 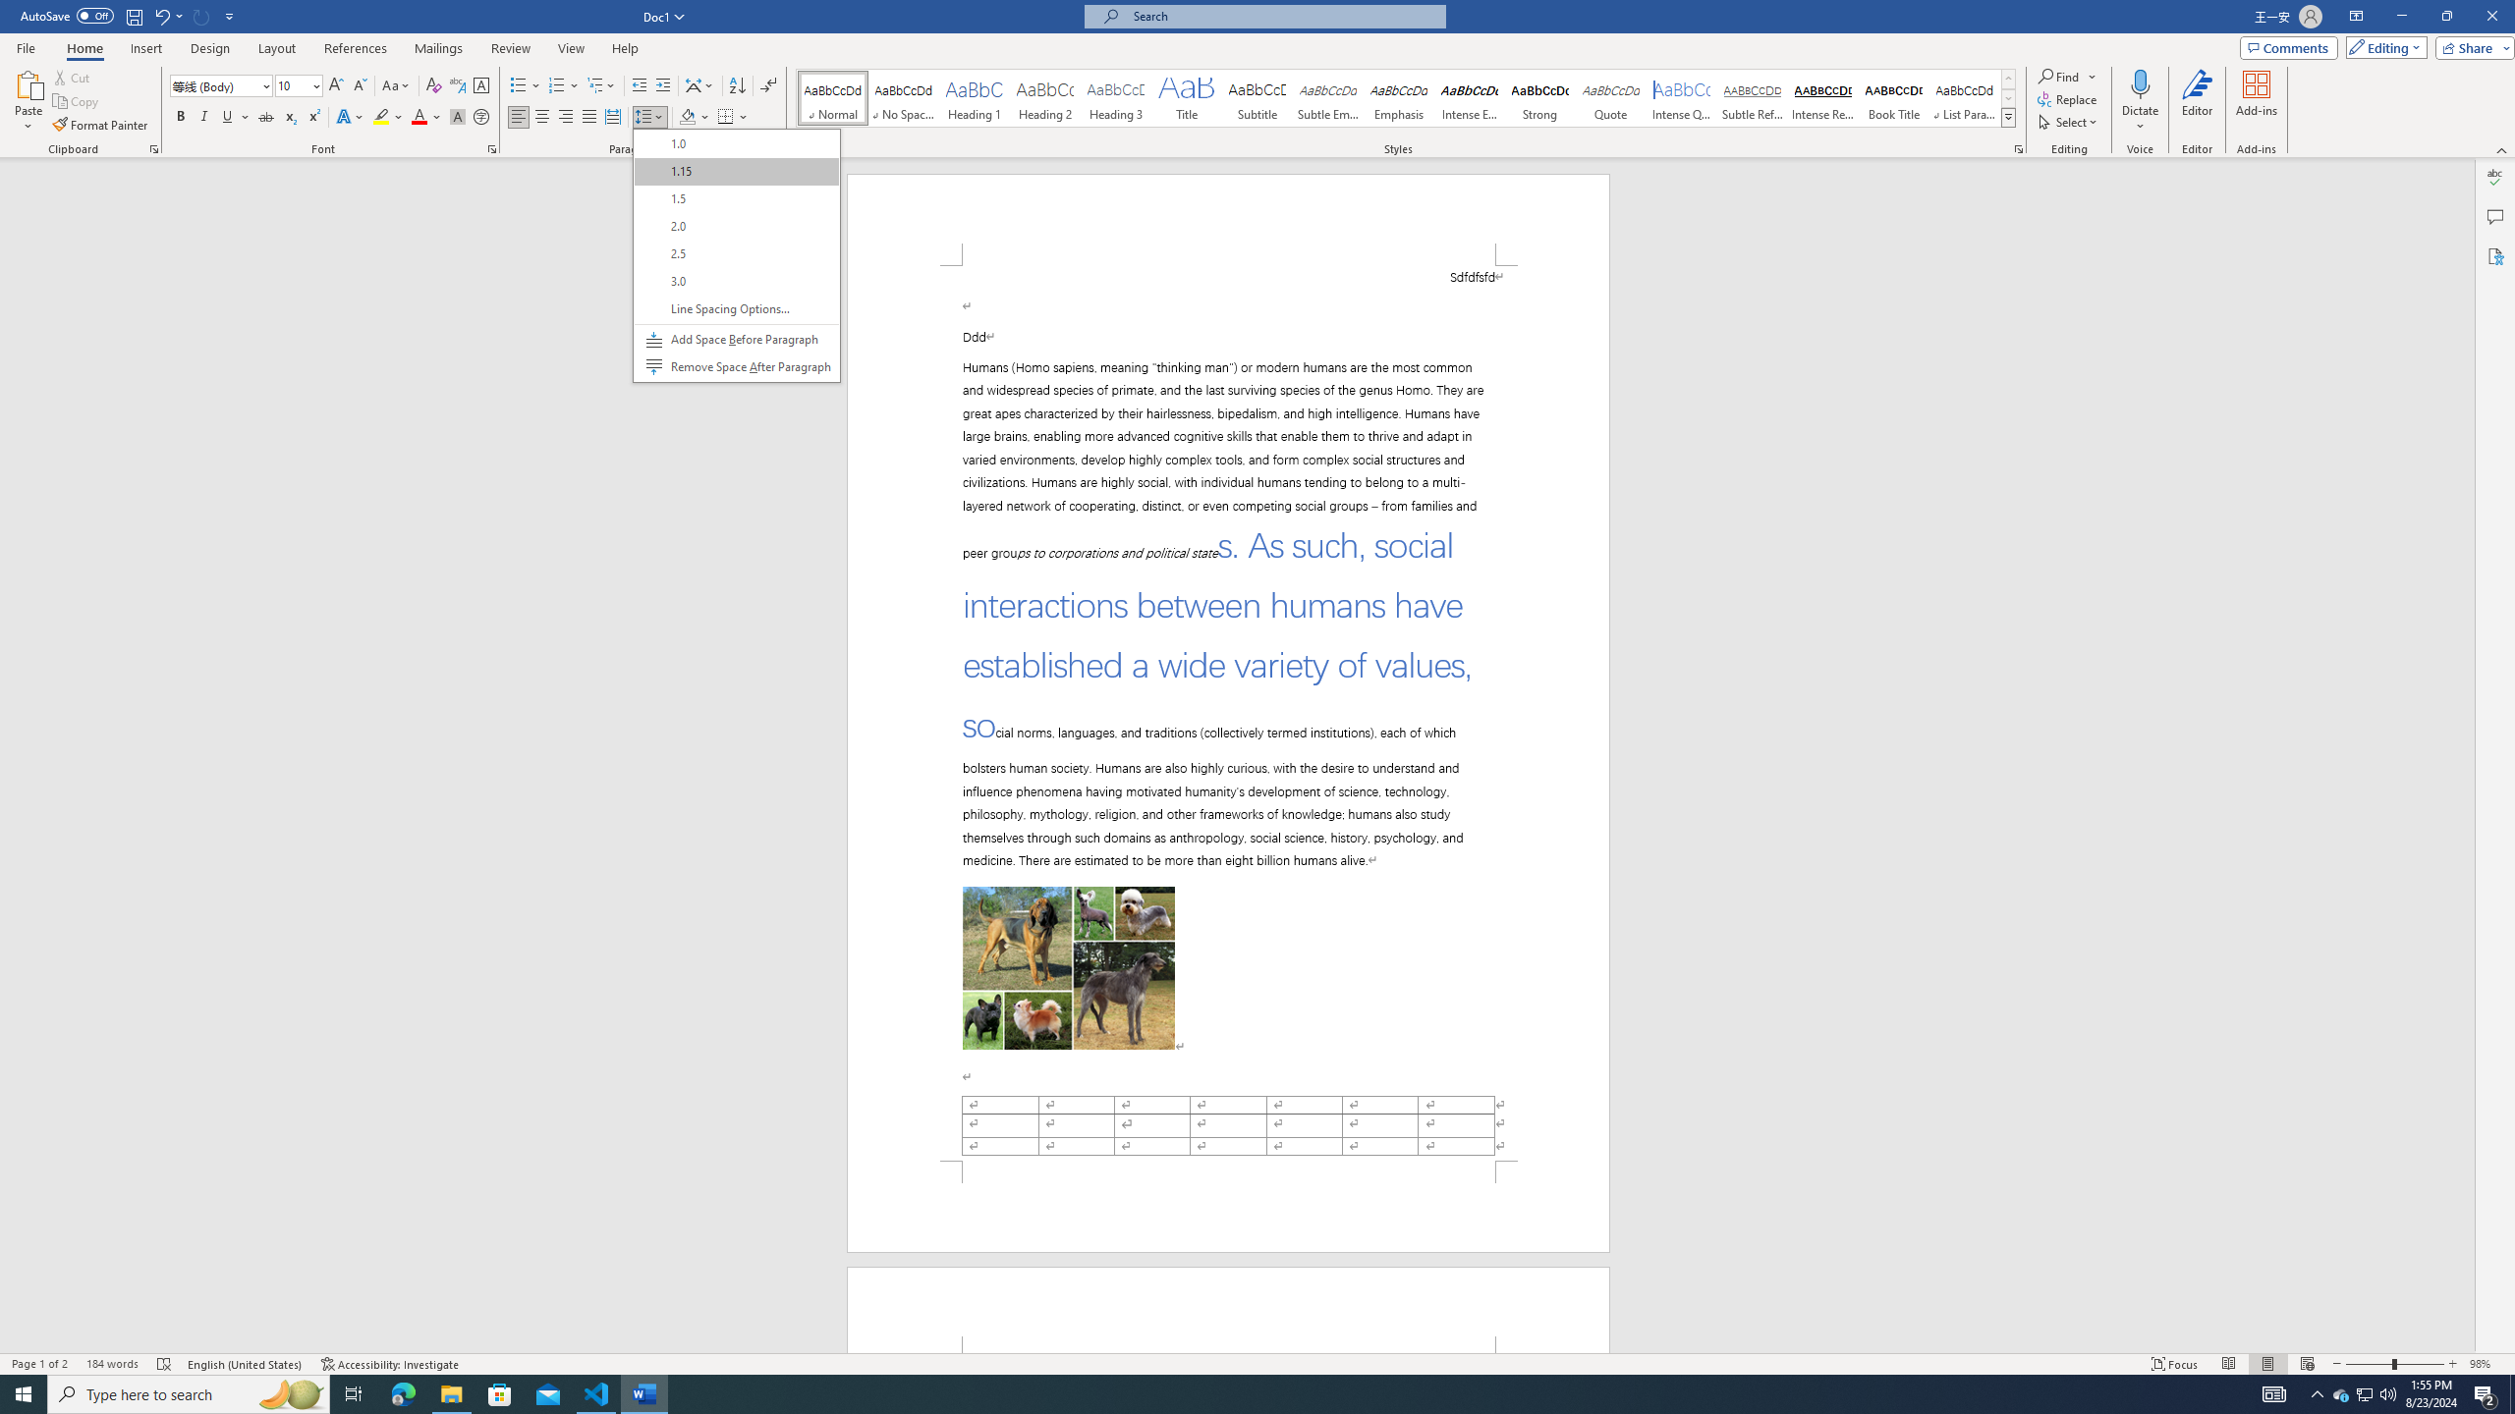 What do you see at coordinates (2020, 149) in the screenshot?
I see `Styles...` at bounding box center [2020, 149].